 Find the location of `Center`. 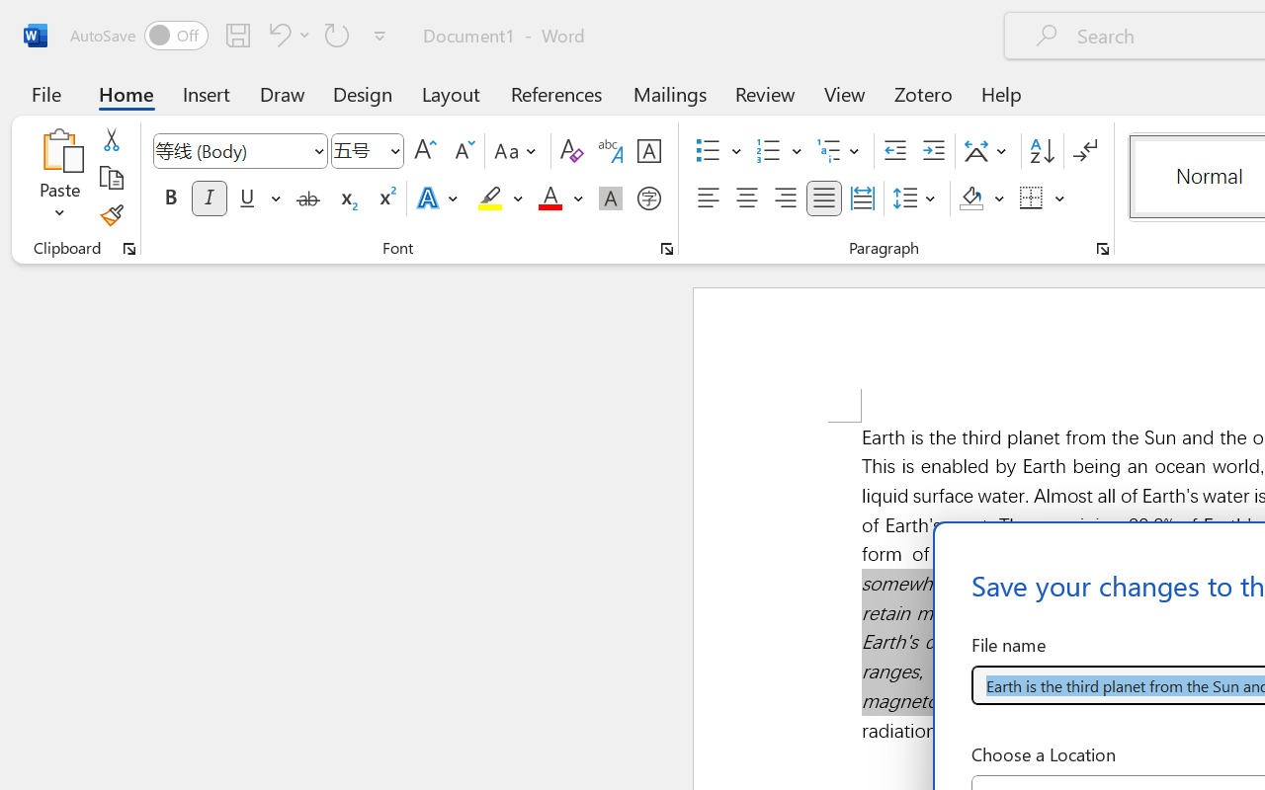

Center is located at coordinates (747, 198).